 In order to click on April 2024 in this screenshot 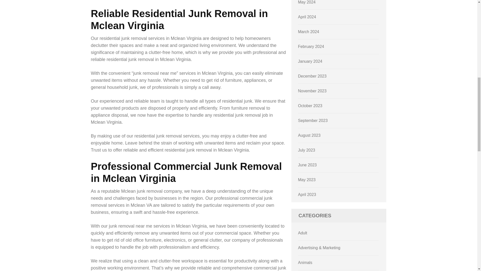, I will do `click(307, 17)`.